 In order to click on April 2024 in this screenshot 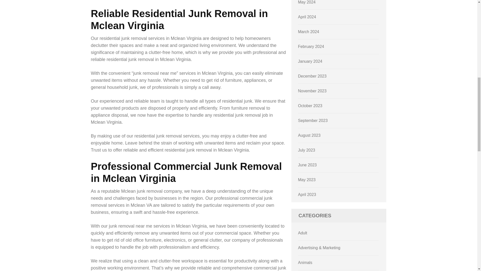, I will do `click(307, 17)`.